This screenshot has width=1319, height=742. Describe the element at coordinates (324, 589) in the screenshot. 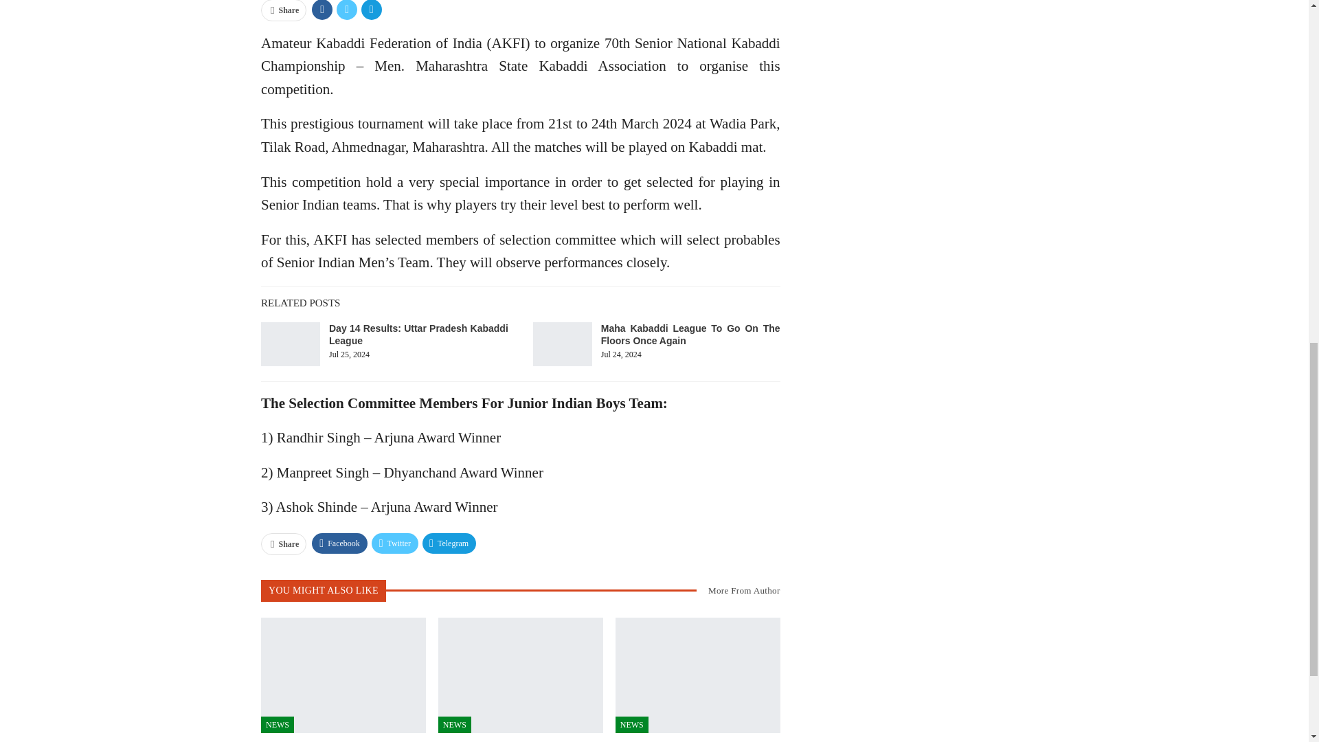

I see `YOU MIGHT ALSO LIKE` at that location.